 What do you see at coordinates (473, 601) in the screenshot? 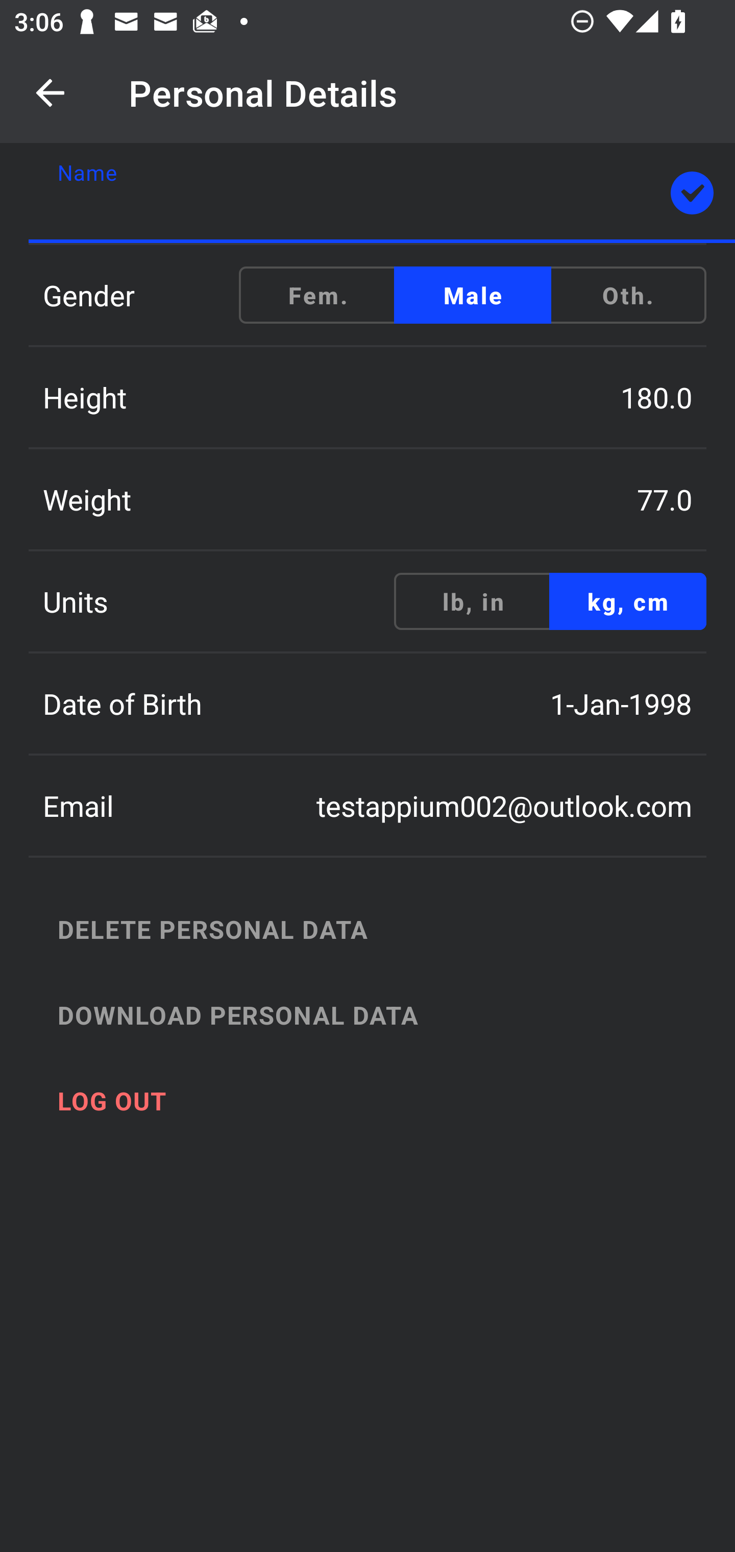
I see `lb, in` at bounding box center [473, 601].